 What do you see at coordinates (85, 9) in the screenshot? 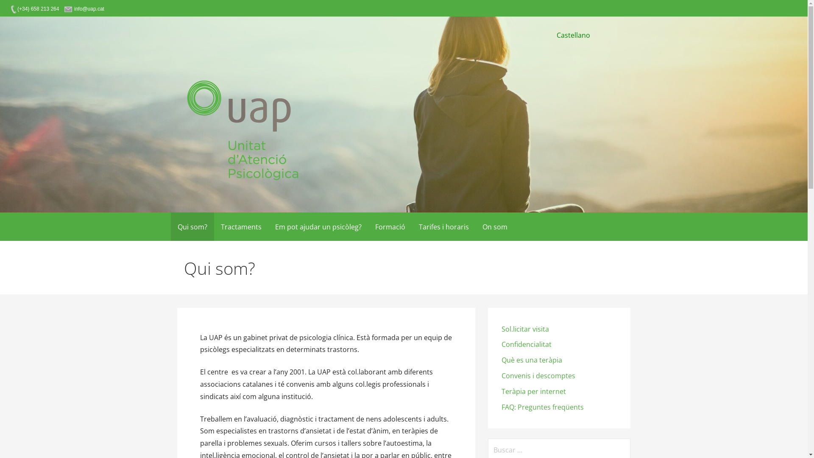
I see `info@uap.cat` at bounding box center [85, 9].